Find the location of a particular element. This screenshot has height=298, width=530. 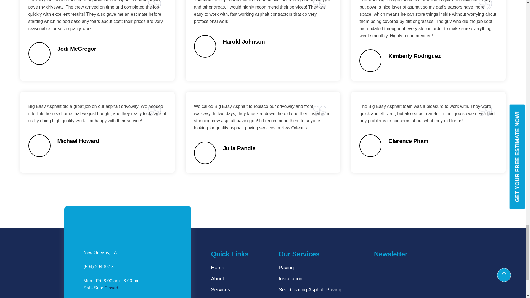

Untitled is located at coordinates (370, 145).